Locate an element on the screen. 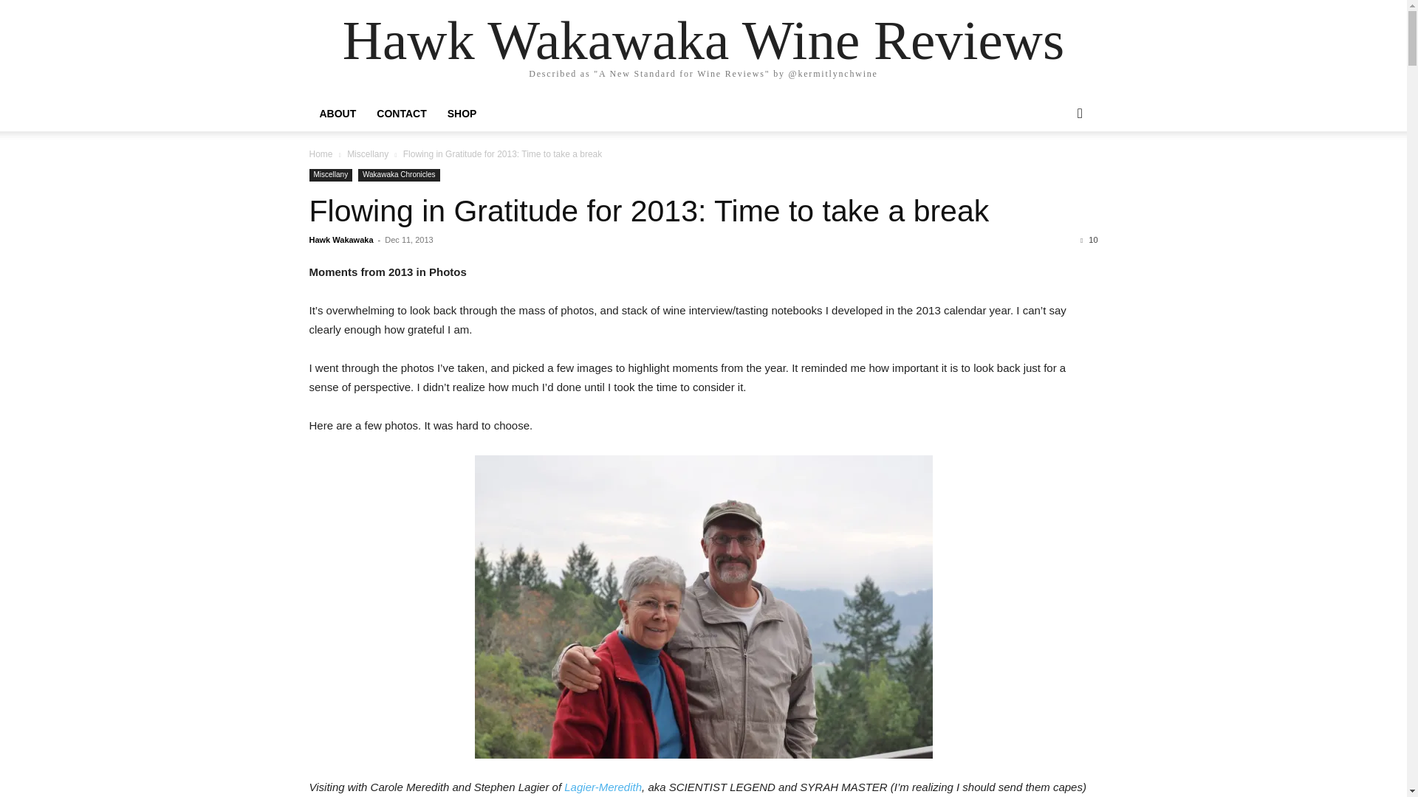 The image size is (1418, 797). Hawk Wakawaka is located at coordinates (340, 239).